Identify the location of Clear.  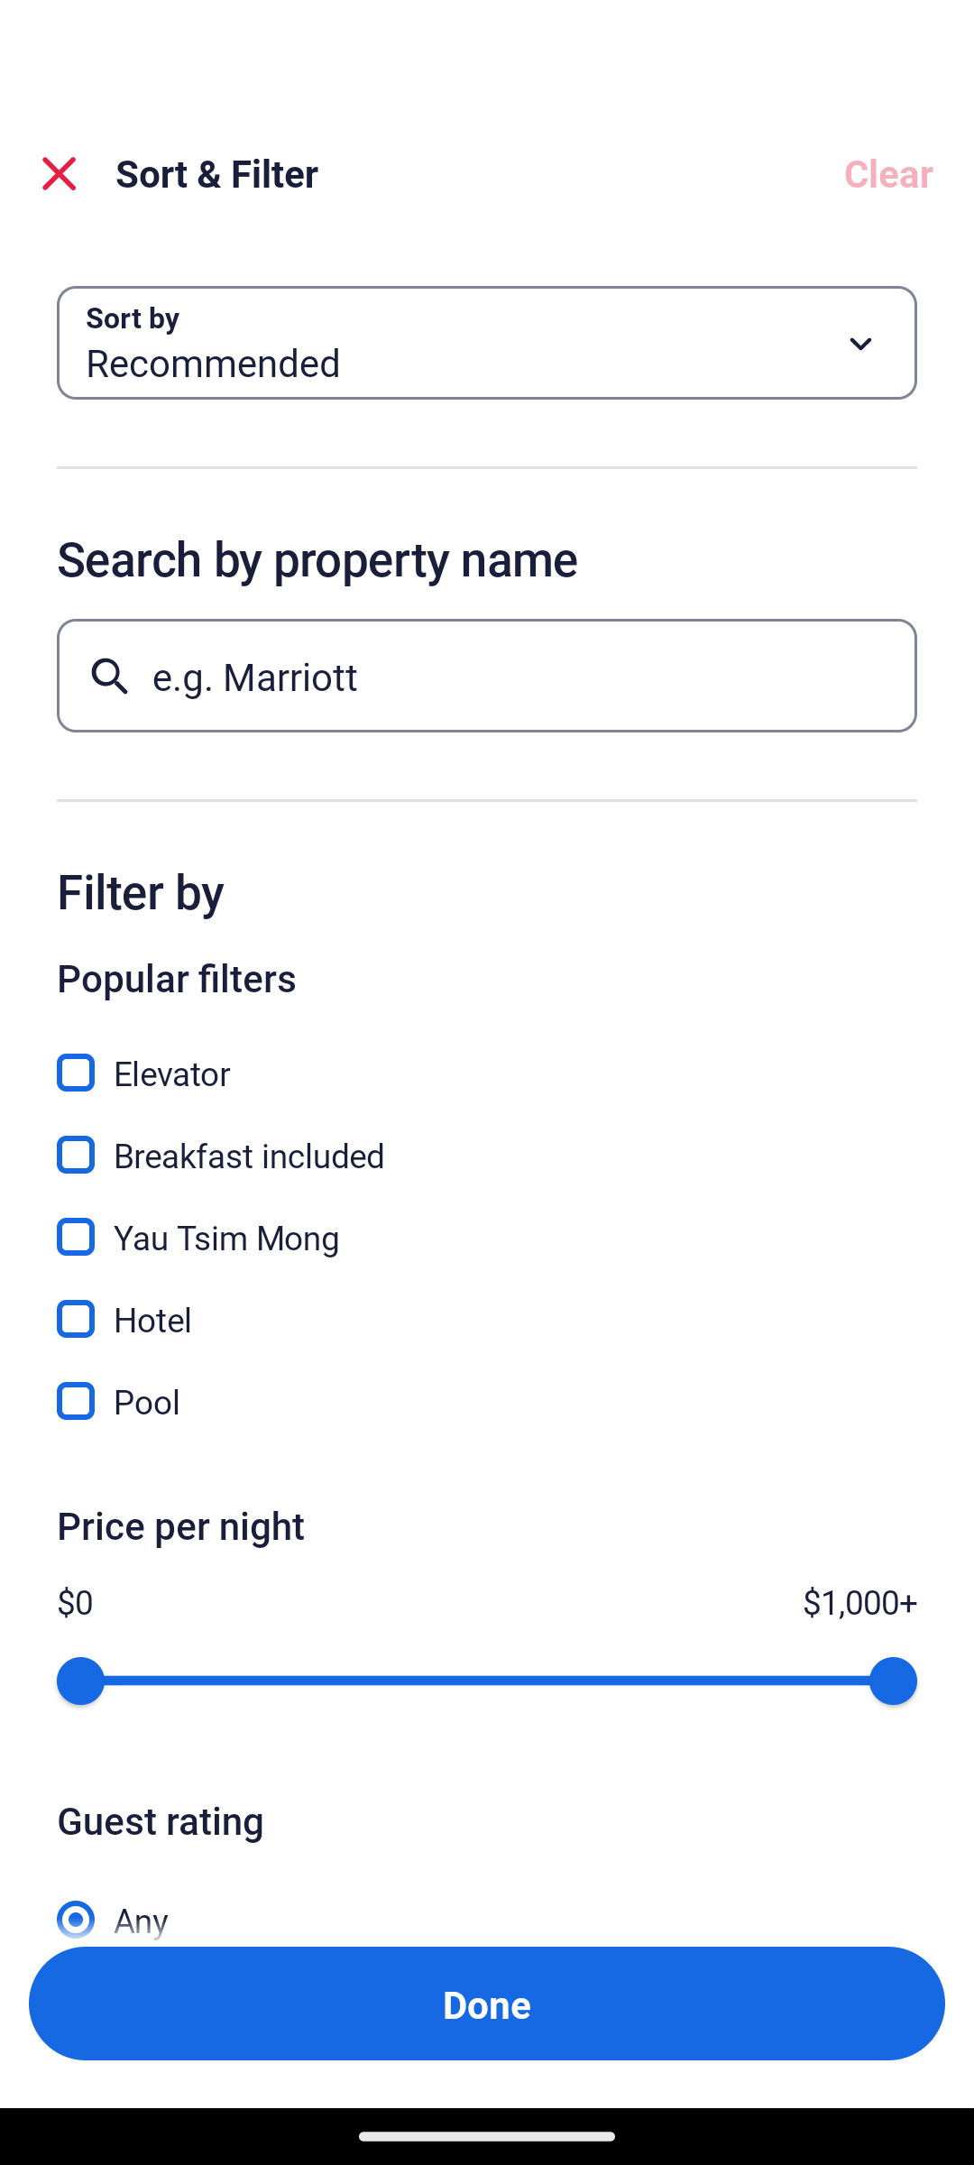
(887, 173).